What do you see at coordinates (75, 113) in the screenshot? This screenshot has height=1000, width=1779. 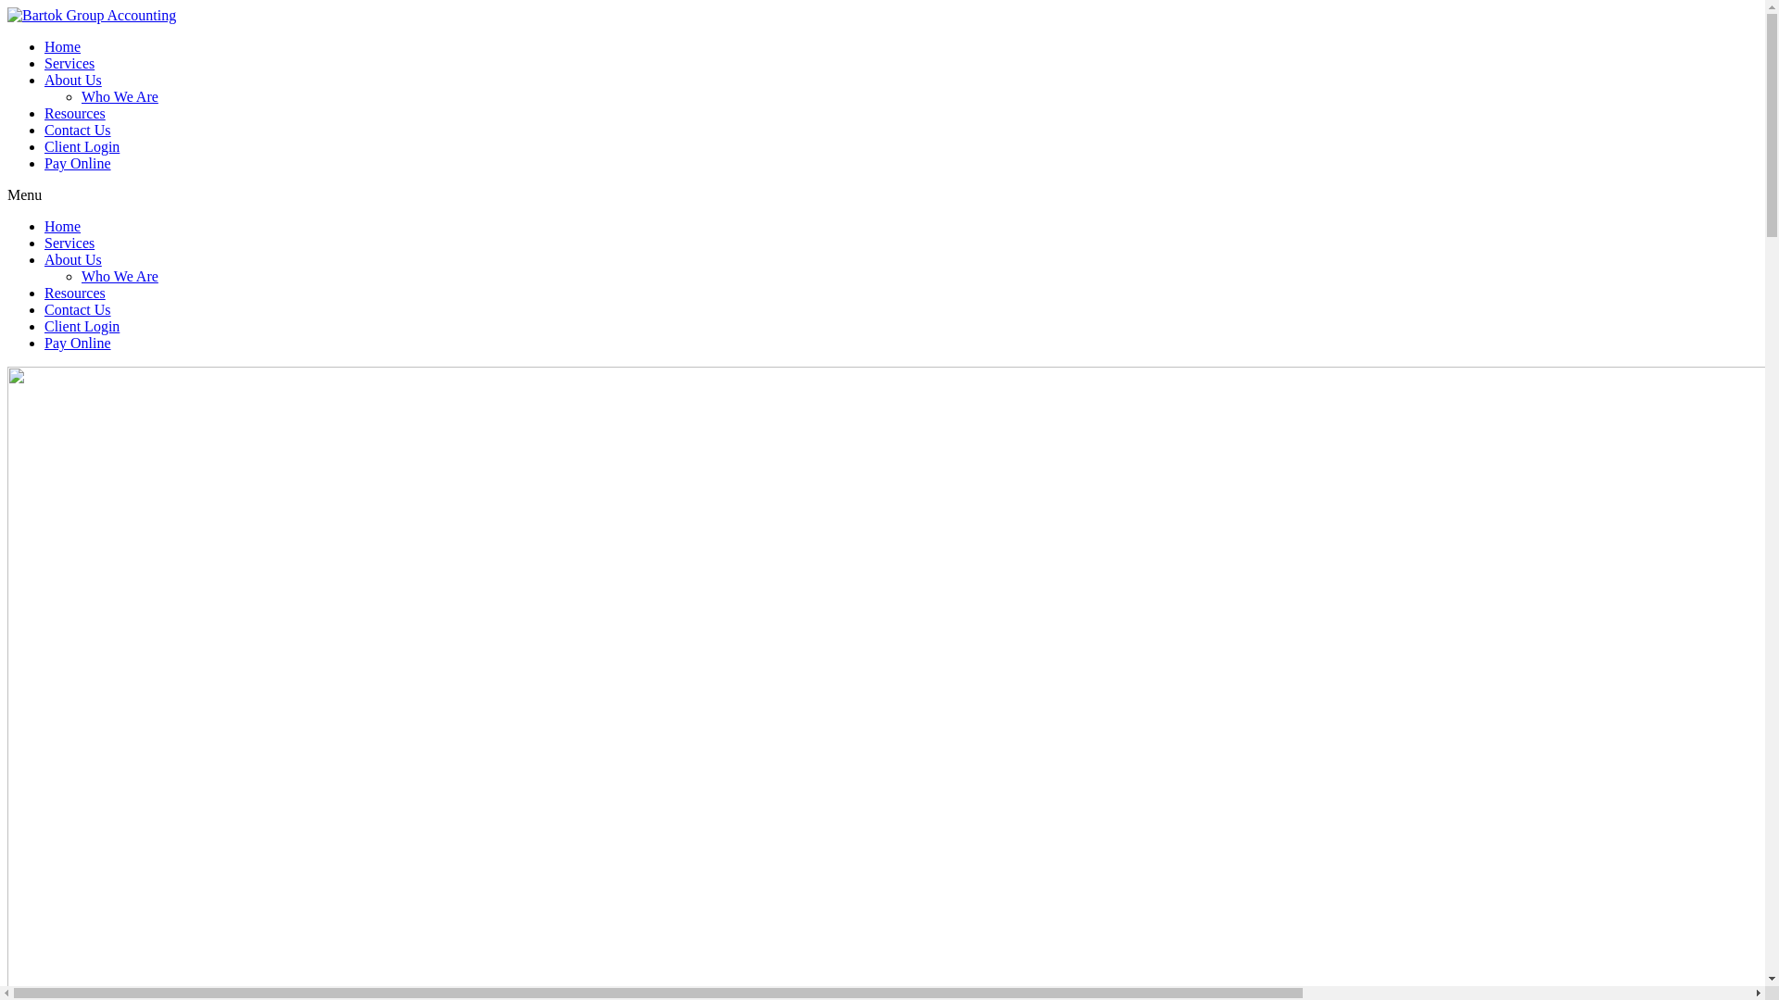 I see `Resources` at bounding box center [75, 113].